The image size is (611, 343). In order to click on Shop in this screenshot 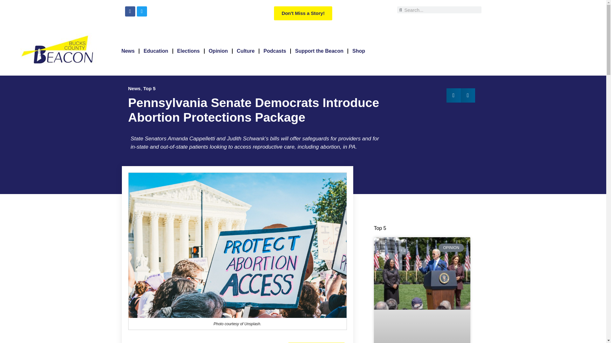, I will do `click(358, 51)`.